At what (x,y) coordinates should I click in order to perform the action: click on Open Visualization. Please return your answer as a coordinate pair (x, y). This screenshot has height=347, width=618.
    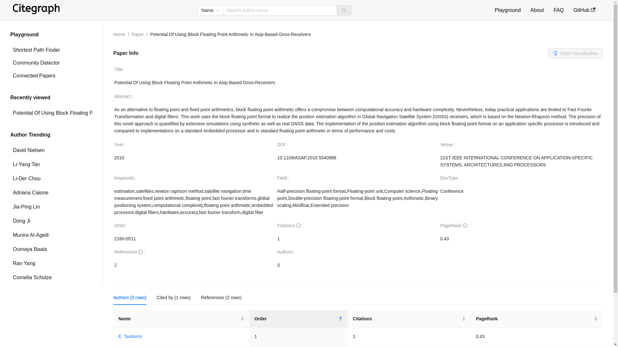
    Looking at the image, I should click on (576, 53).